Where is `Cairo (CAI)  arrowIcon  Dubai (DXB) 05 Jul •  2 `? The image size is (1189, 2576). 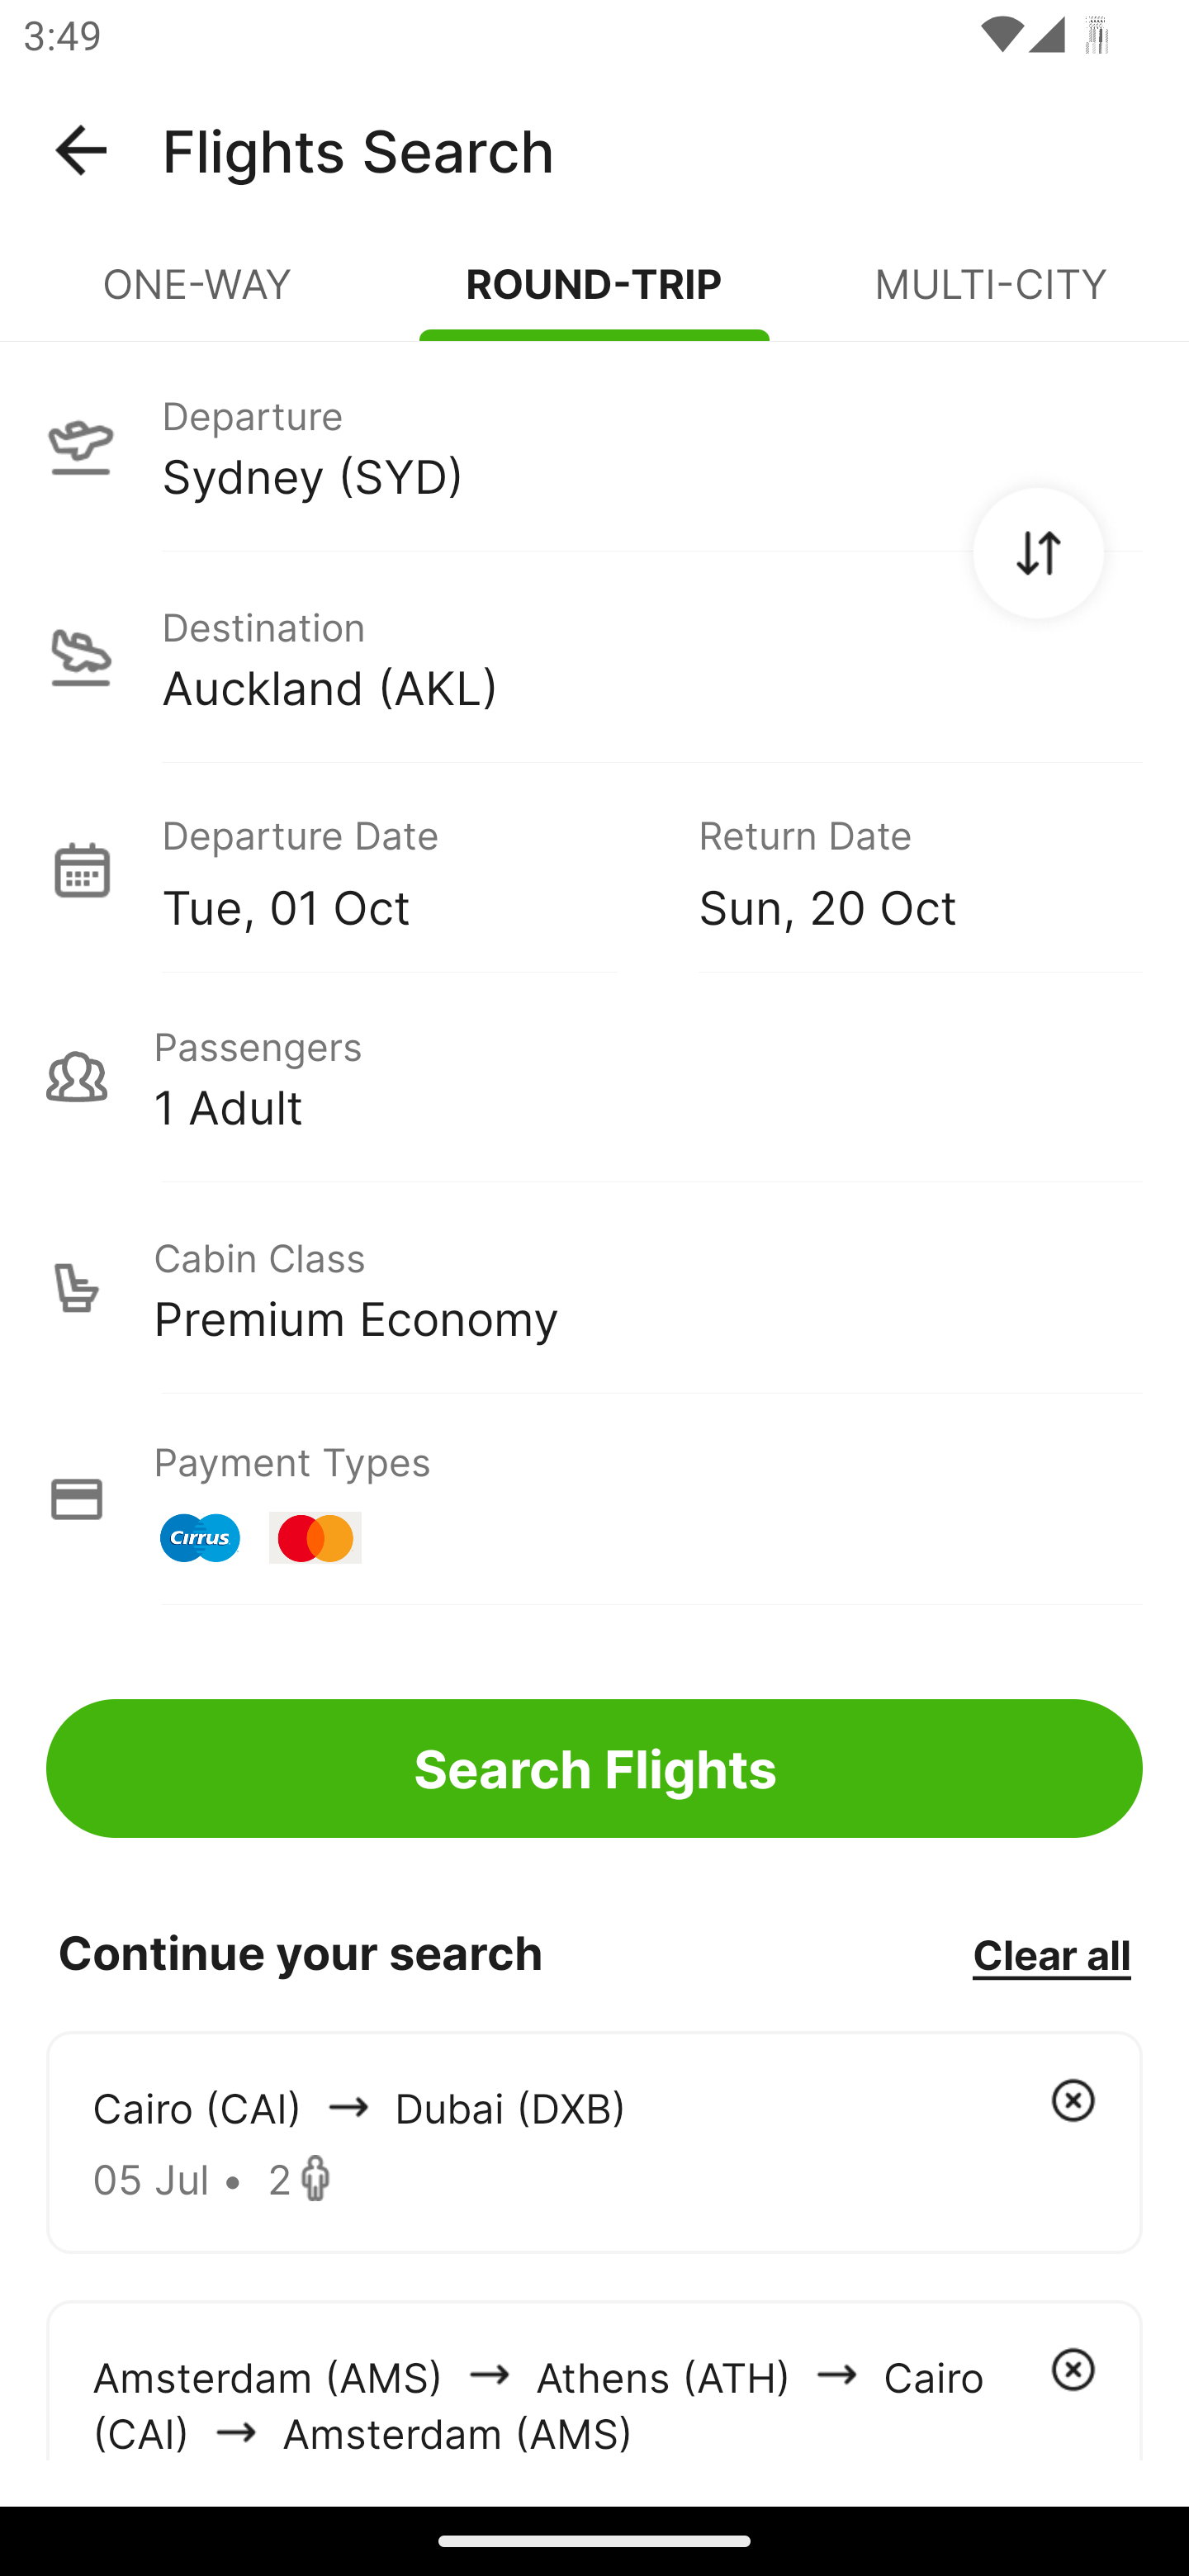 Cairo (CAI)  arrowIcon  Dubai (DXB) 05 Jul •  2  is located at coordinates (594, 2142).